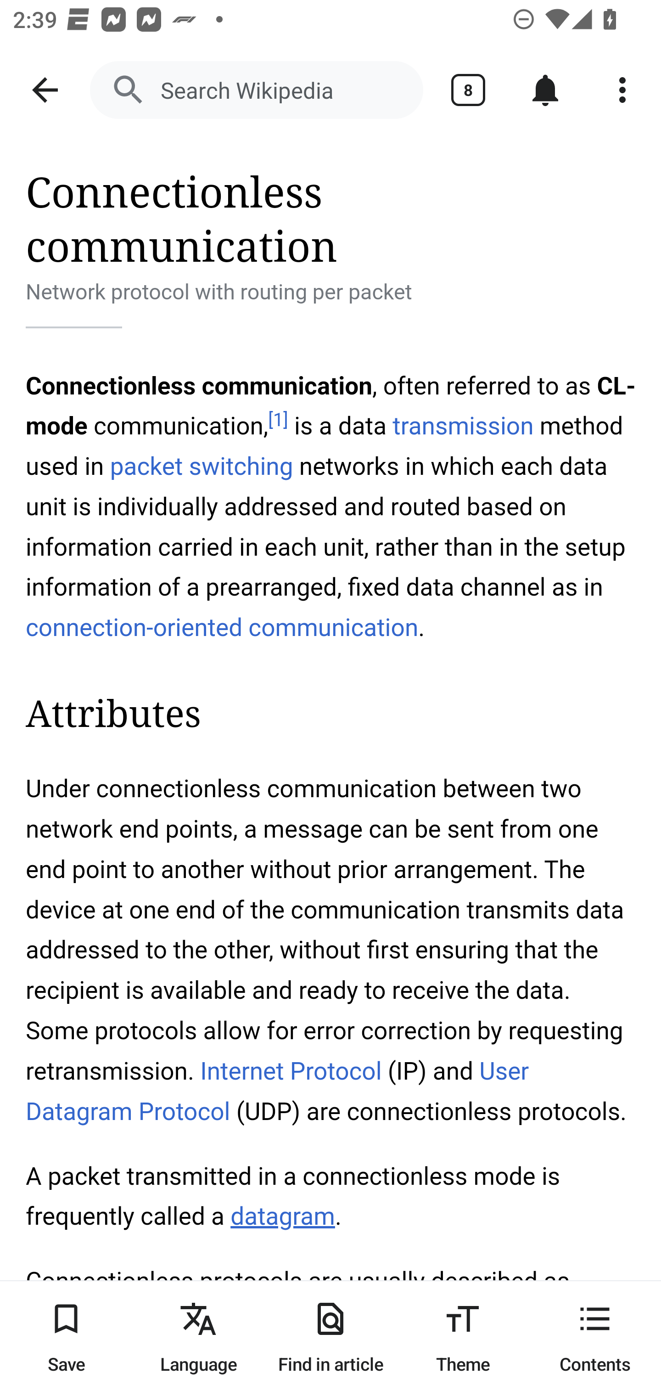 This screenshot has height=1396, width=661. I want to click on Theme, so click(463, 1338).